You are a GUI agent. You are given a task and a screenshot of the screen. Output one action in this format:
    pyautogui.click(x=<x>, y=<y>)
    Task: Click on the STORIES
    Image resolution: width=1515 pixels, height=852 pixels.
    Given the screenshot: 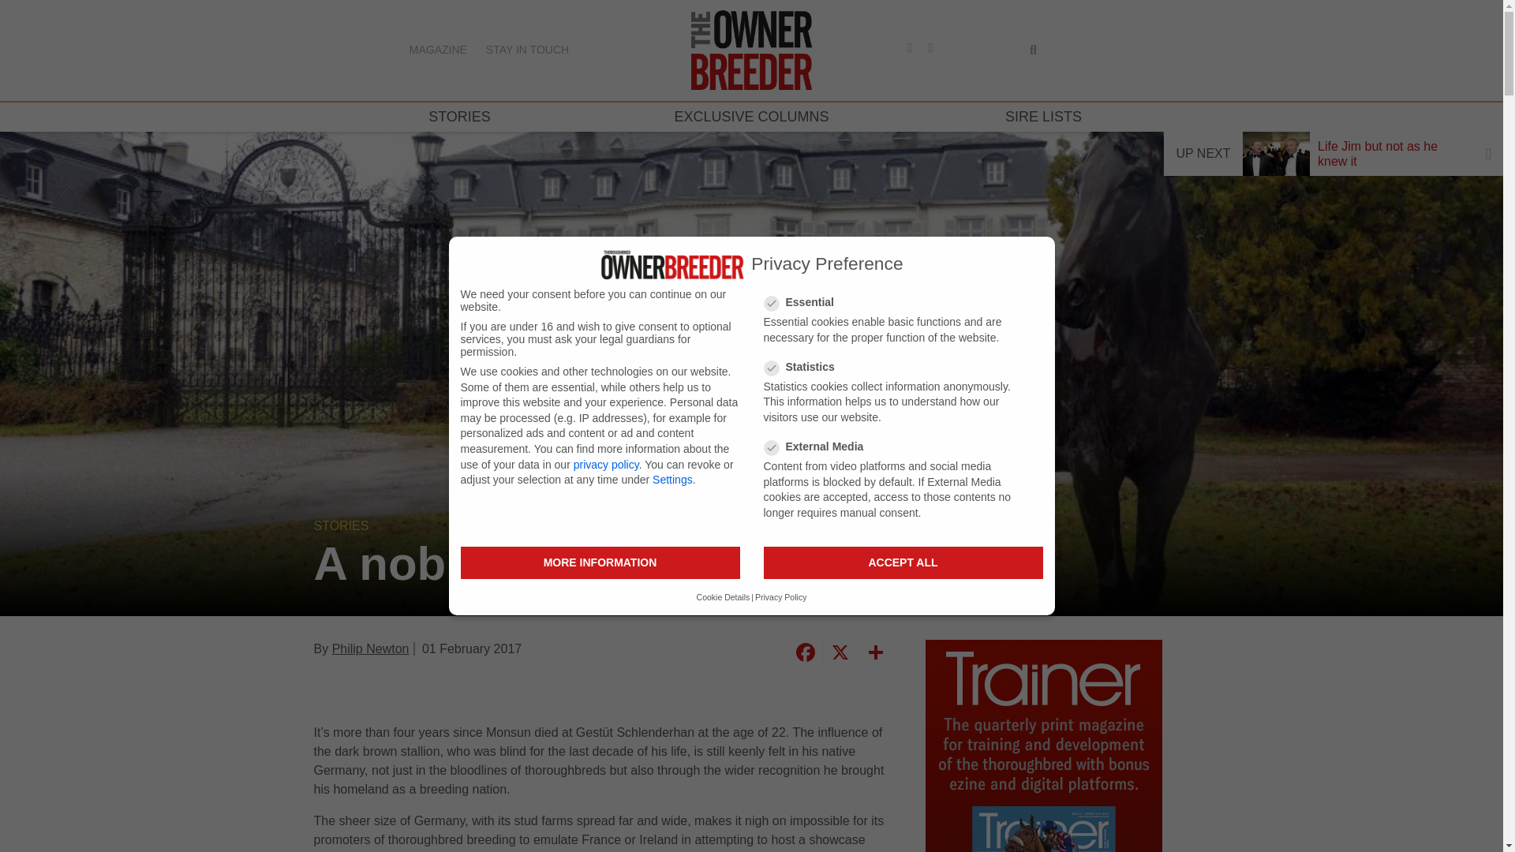 What is the action you would take?
    pyautogui.click(x=459, y=117)
    